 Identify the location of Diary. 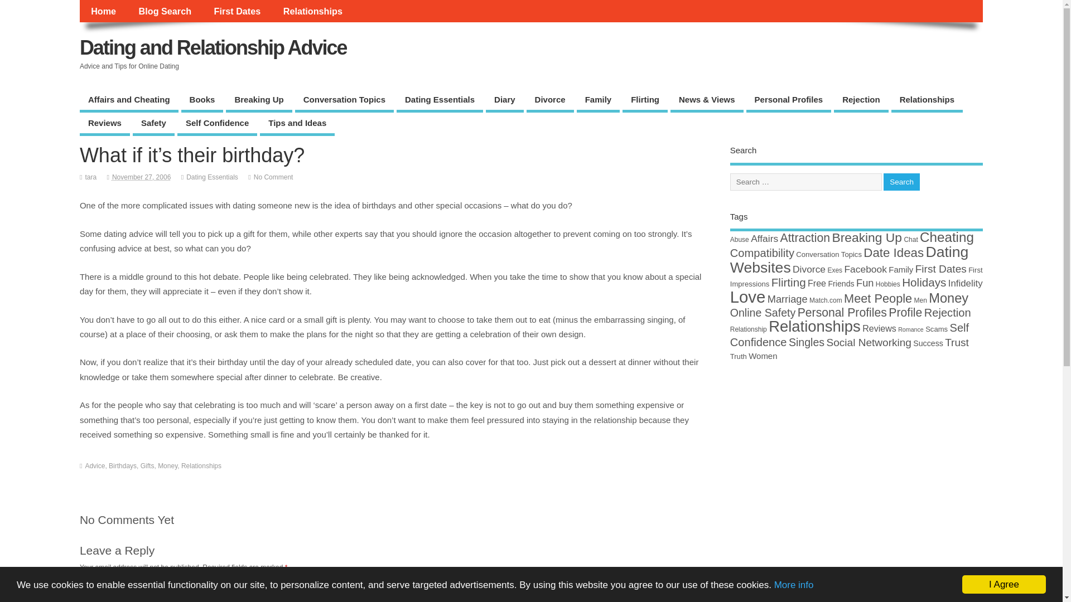
(504, 100).